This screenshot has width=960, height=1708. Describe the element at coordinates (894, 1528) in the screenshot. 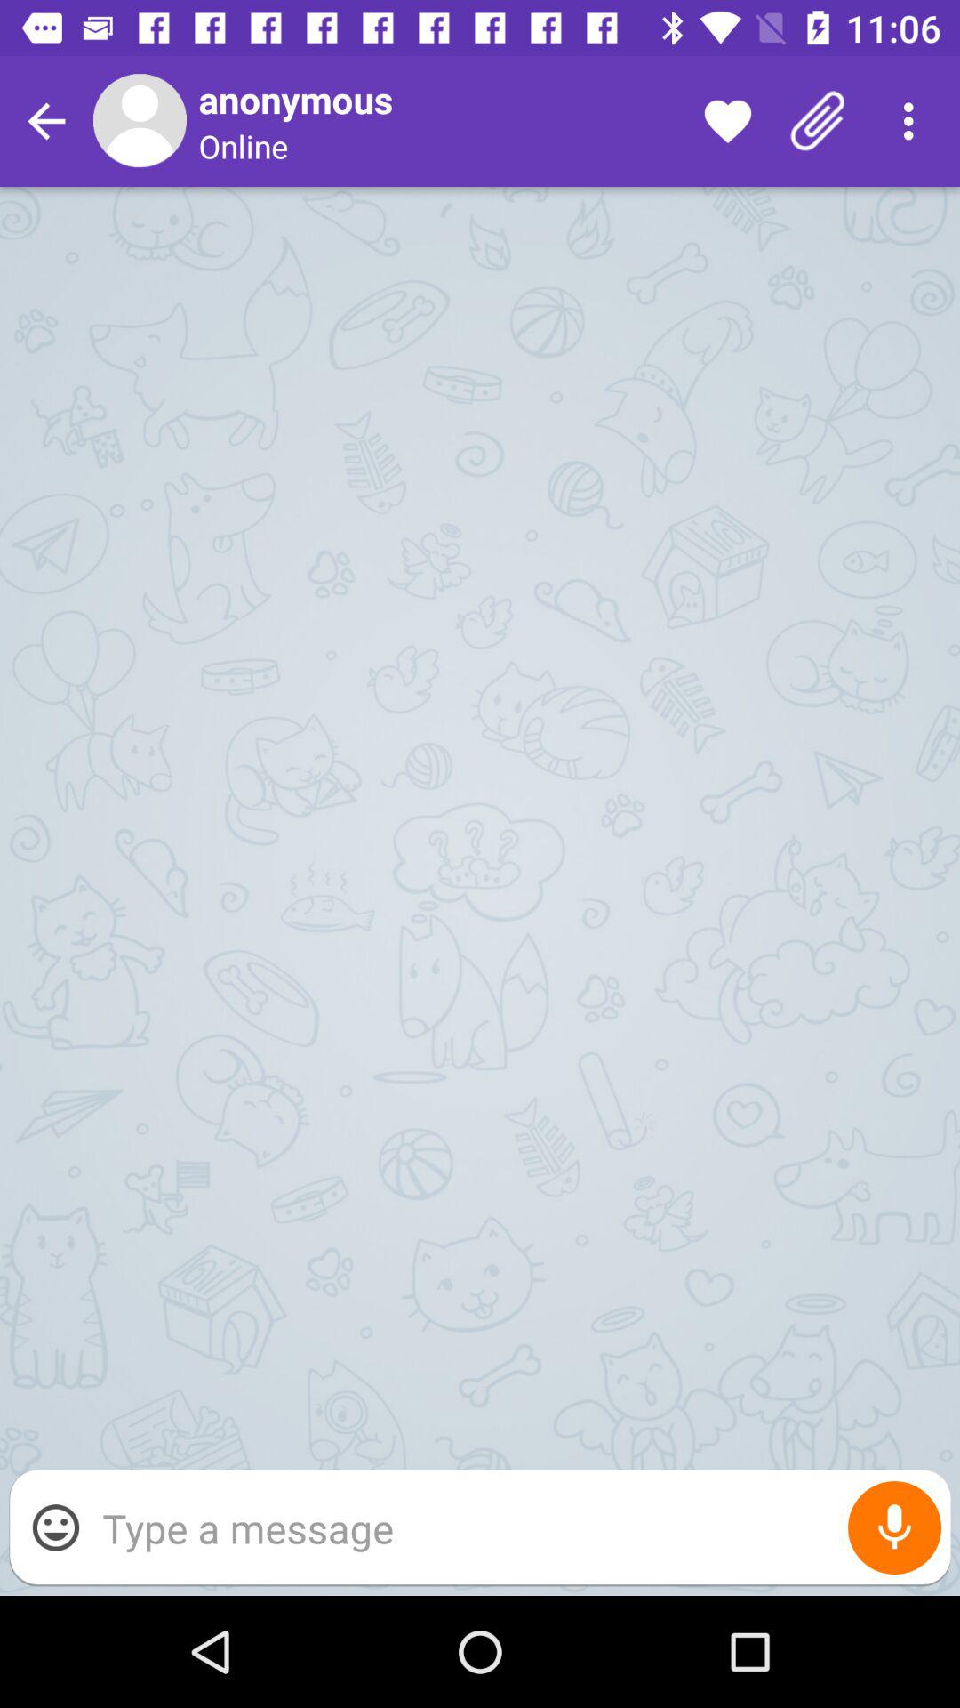

I see `choose item at the bottom right corner` at that location.